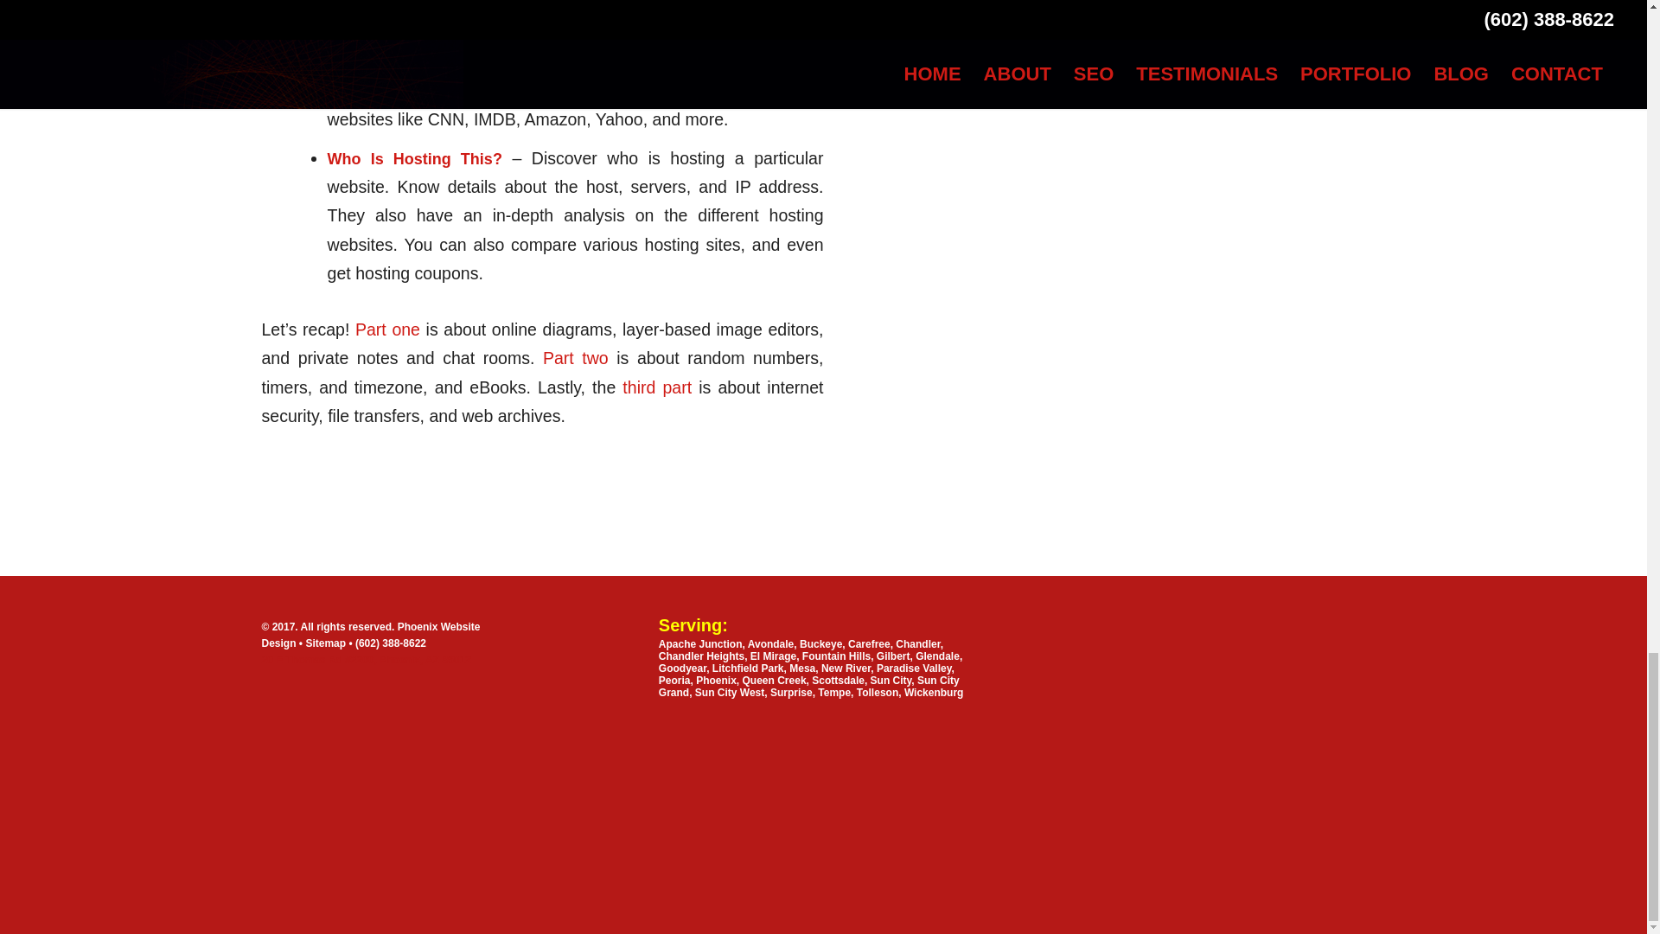 This screenshot has width=1660, height=934. Describe the element at coordinates (356, 685) in the screenshot. I see `Phoenix Web Design` at that location.